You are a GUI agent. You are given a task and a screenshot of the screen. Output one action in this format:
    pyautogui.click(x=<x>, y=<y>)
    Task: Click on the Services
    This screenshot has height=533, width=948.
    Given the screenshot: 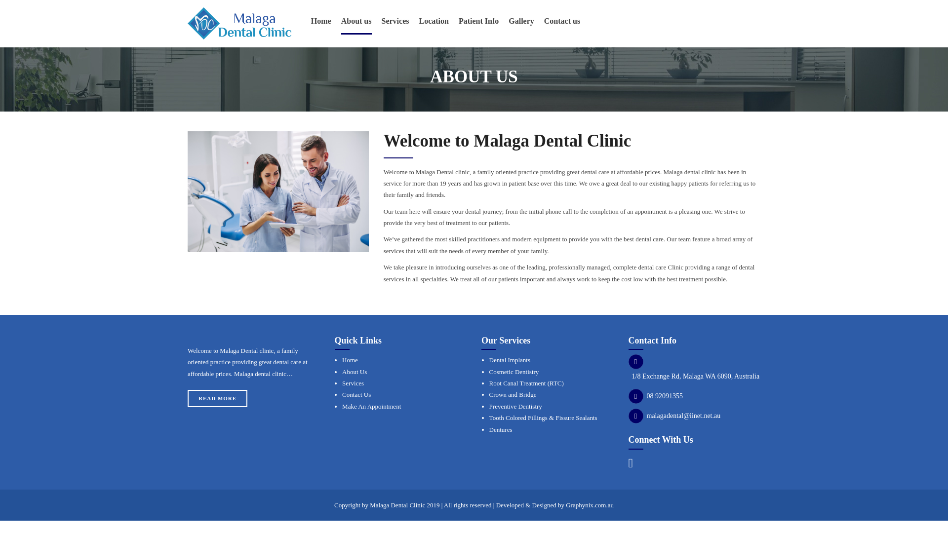 What is the action you would take?
    pyautogui.click(x=395, y=21)
    